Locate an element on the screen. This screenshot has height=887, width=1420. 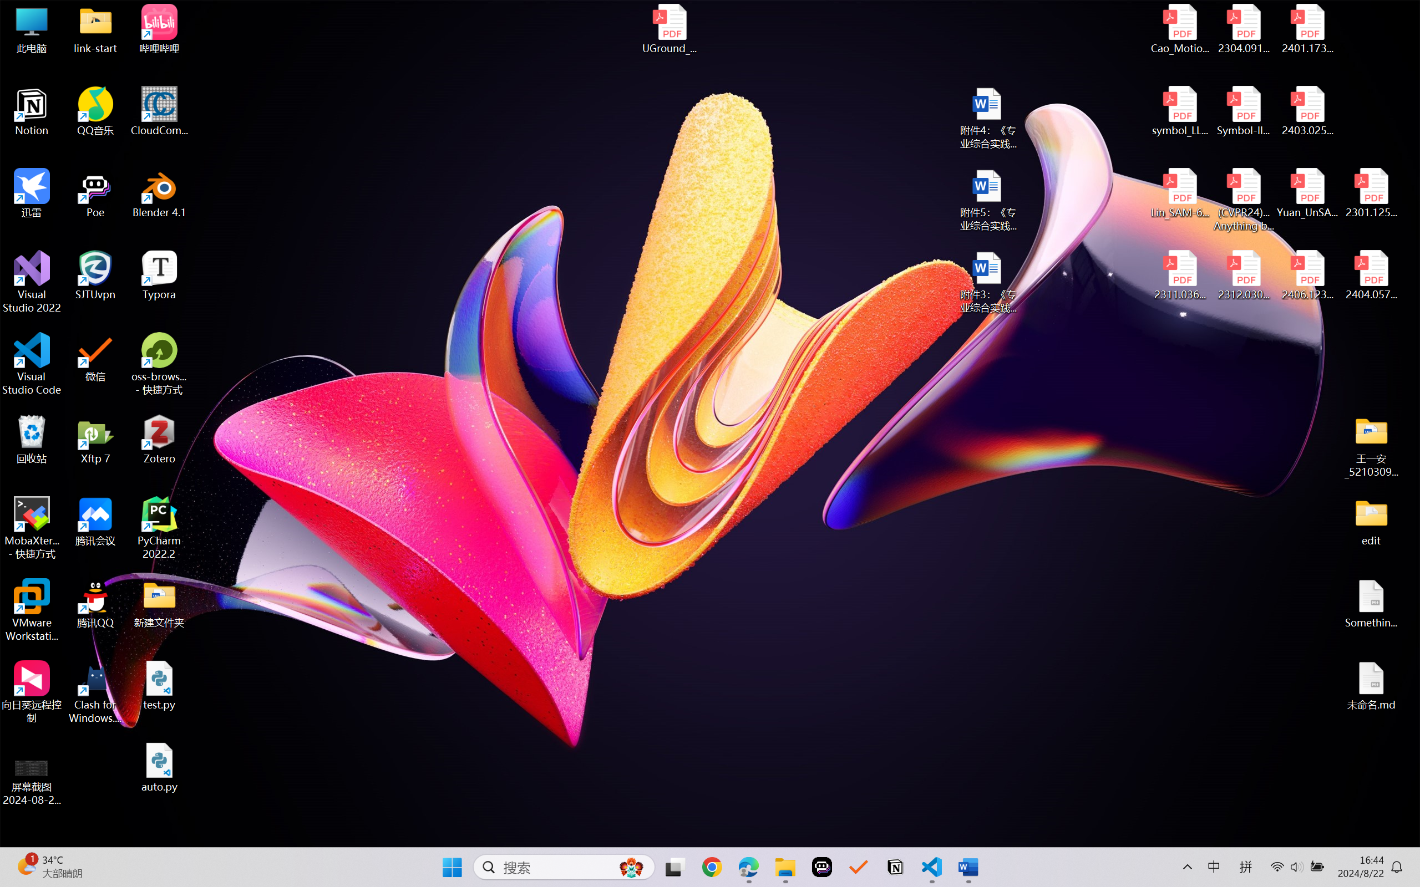
symbol_LLM.pdf is located at coordinates (1180, 111).